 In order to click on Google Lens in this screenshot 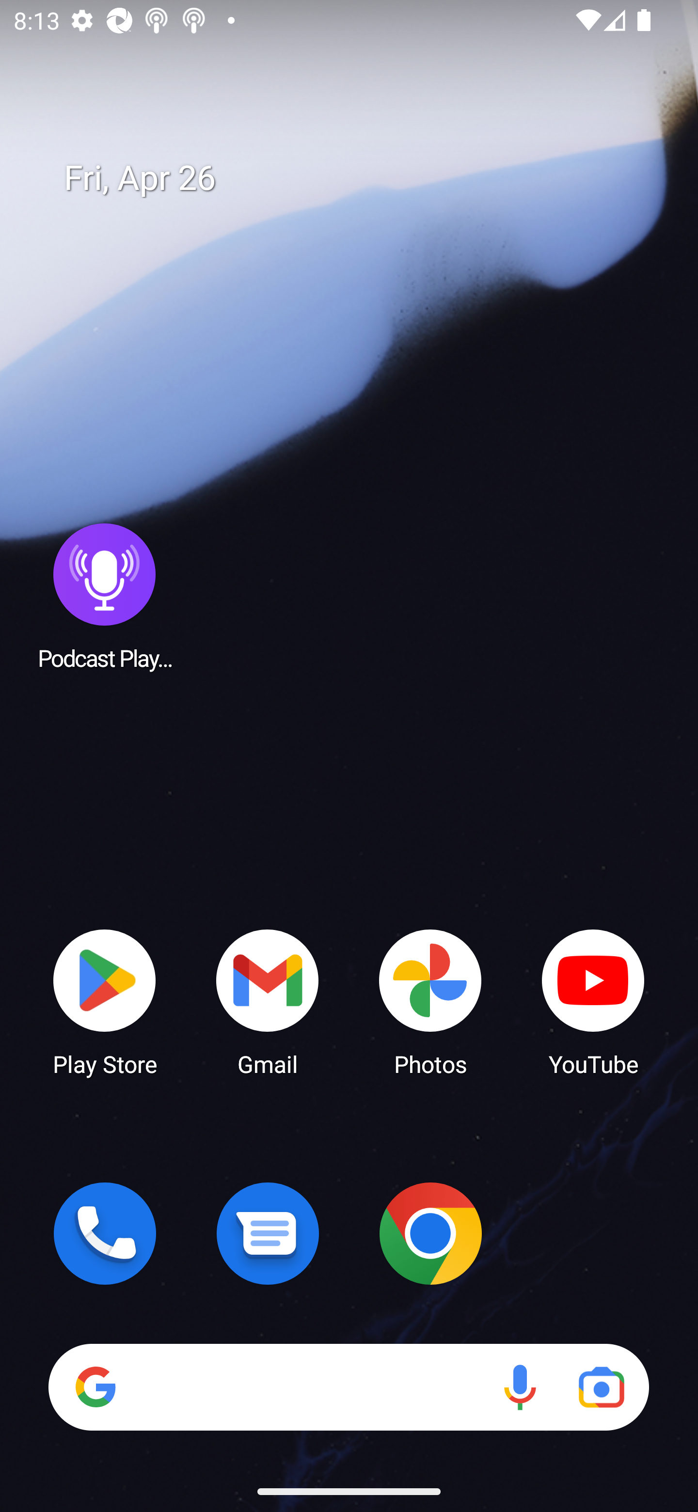, I will do `click(601, 1387)`.